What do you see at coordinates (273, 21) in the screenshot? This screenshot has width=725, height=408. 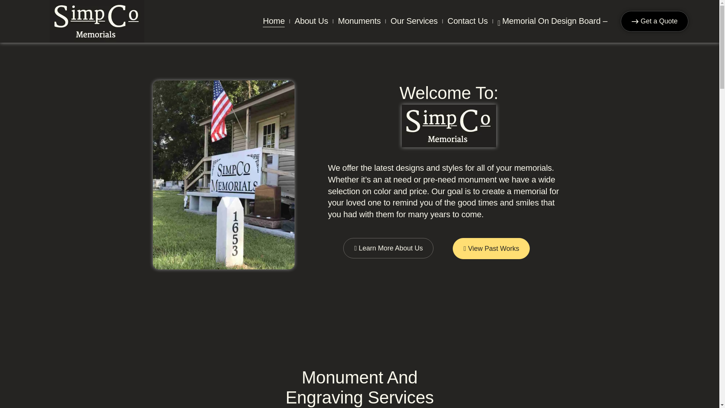 I see `Home` at bounding box center [273, 21].